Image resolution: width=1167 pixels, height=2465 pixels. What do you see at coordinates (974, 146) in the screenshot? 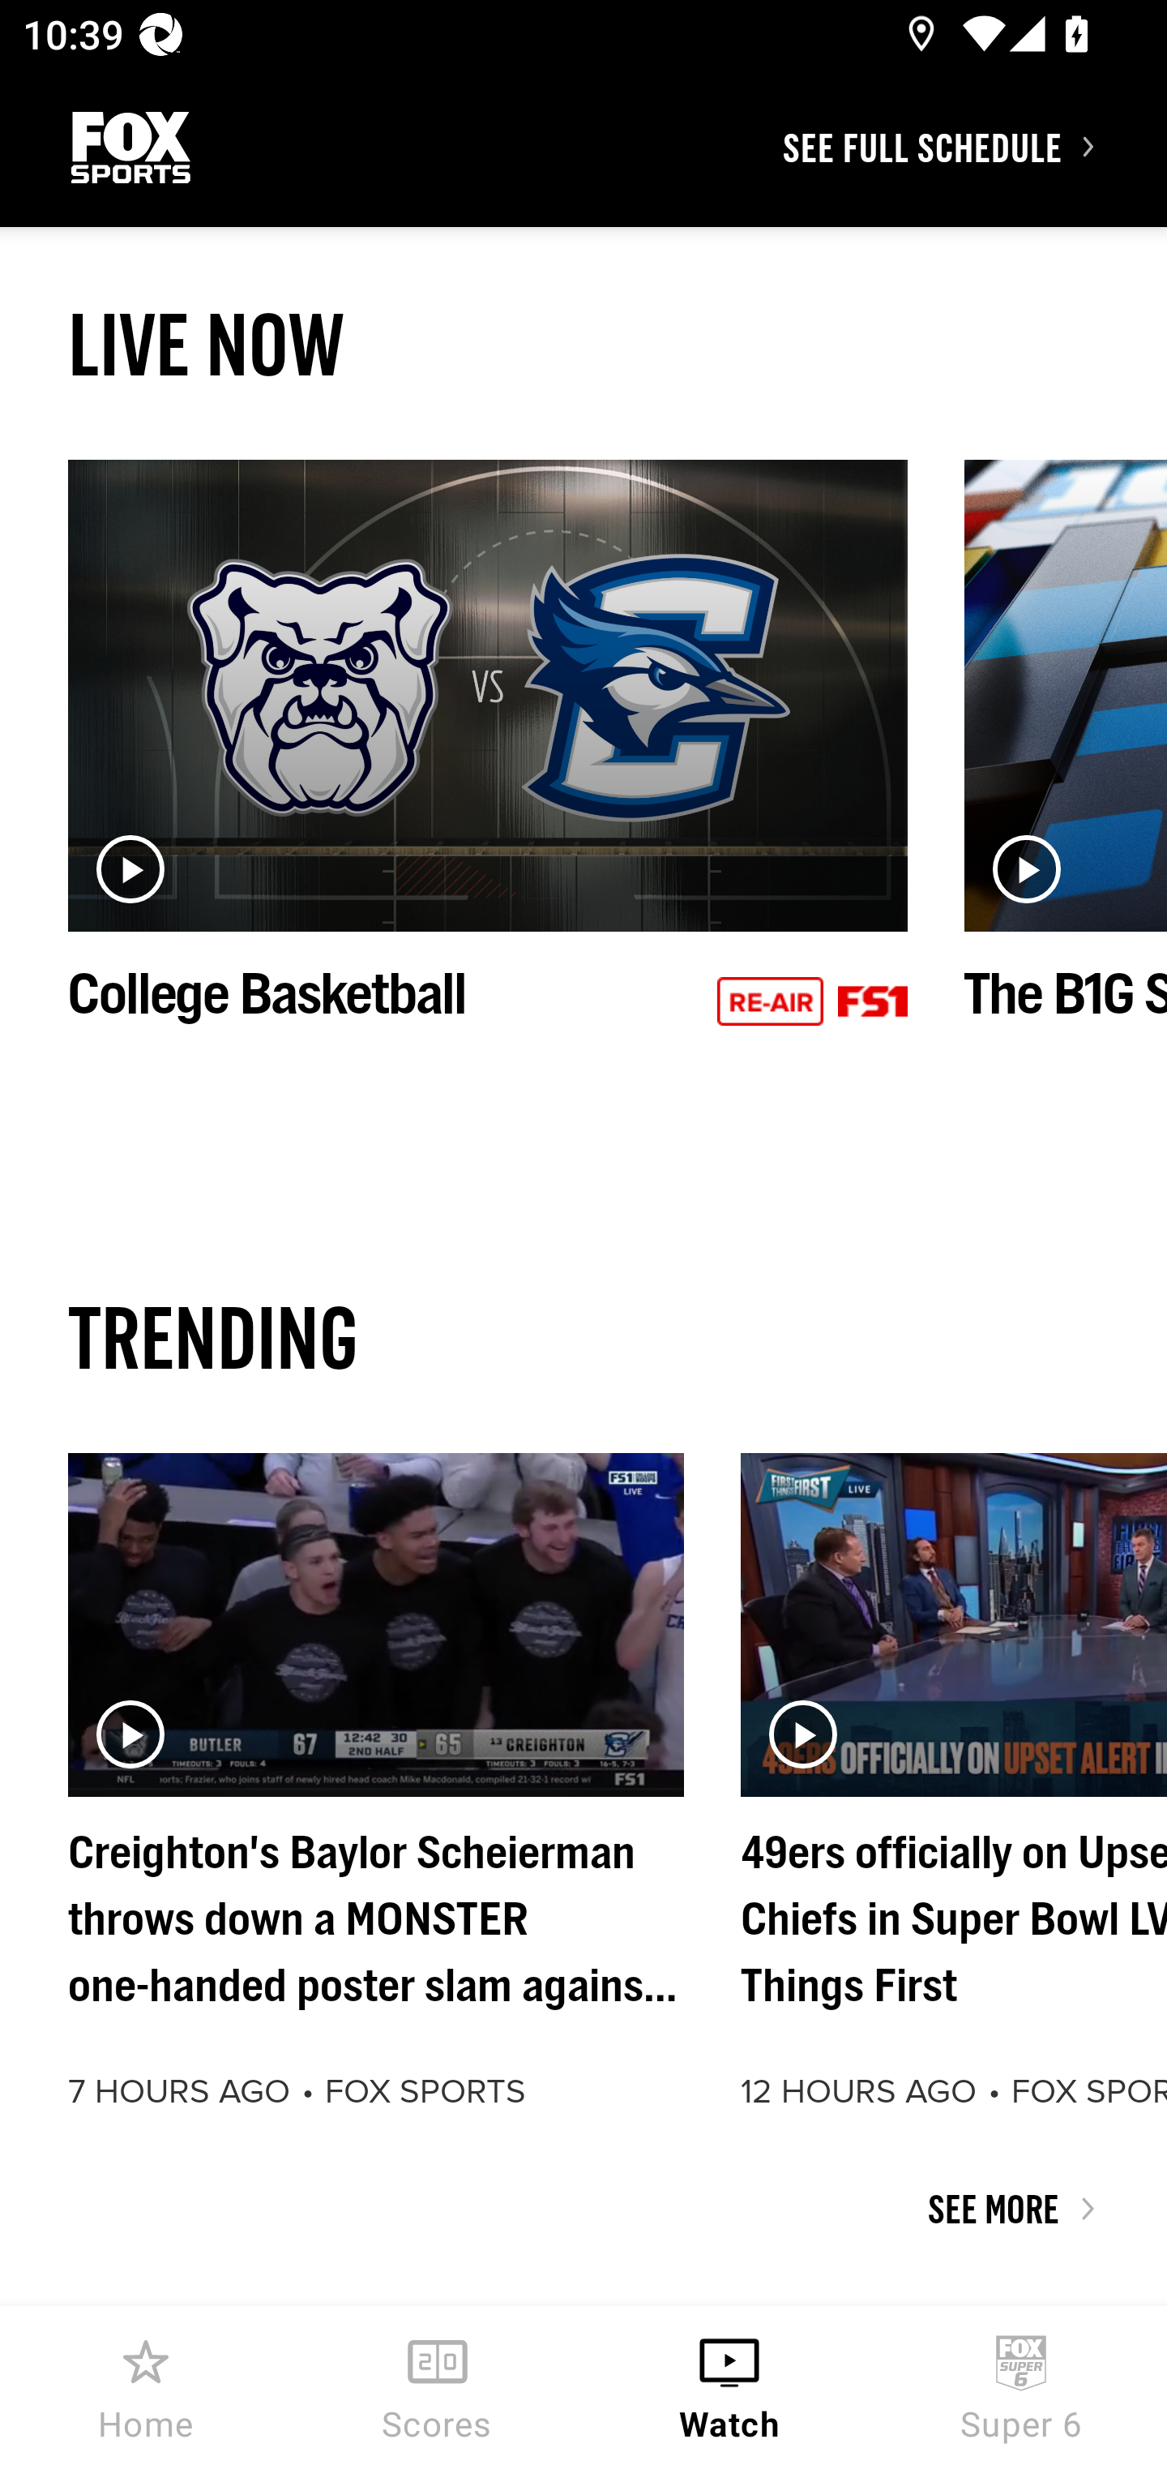
I see `SEE FULL SCHEDULE` at bounding box center [974, 146].